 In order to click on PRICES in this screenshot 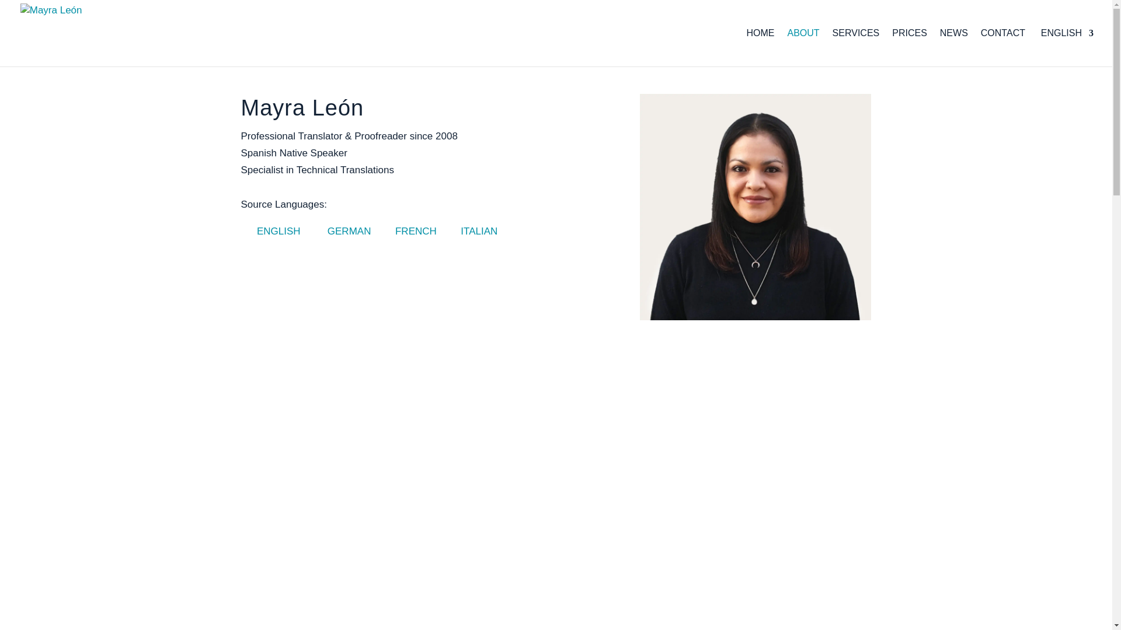, I will do `click(910, 48)`.